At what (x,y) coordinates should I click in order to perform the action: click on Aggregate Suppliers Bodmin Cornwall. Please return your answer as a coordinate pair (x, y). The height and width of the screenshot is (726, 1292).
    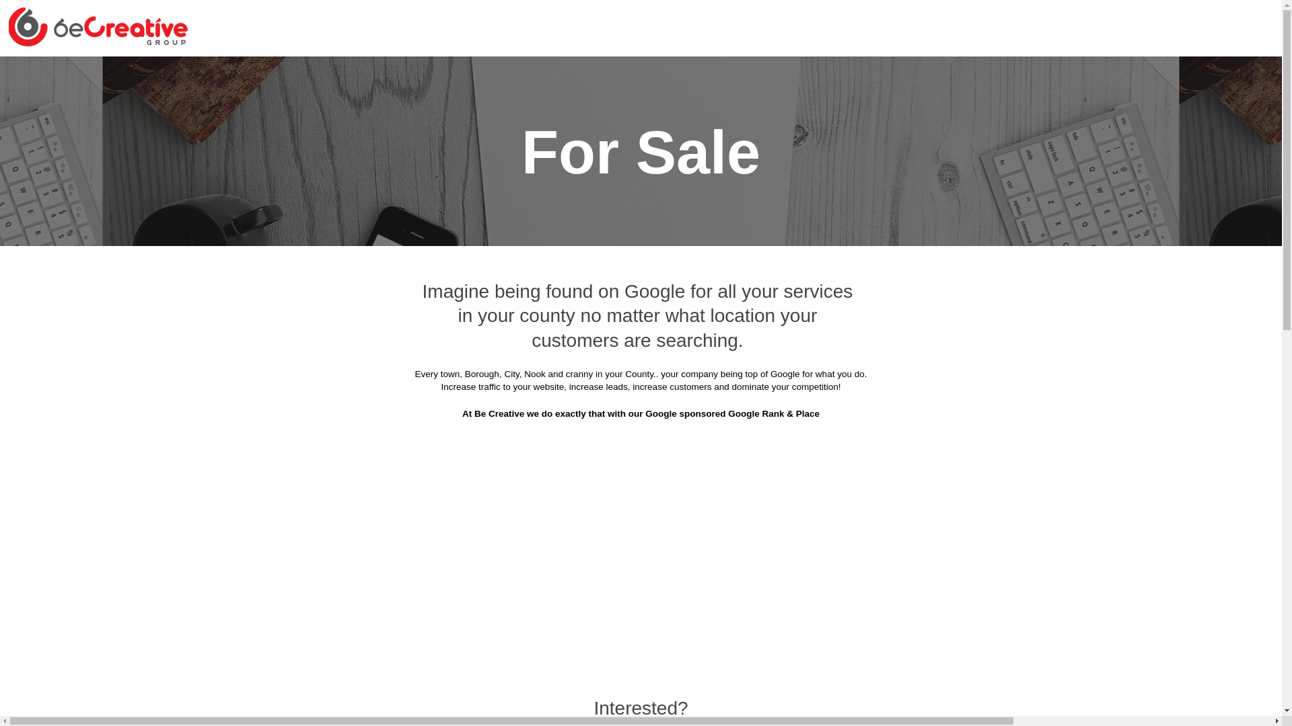
    Looking at the image, I should click on (743, 107).